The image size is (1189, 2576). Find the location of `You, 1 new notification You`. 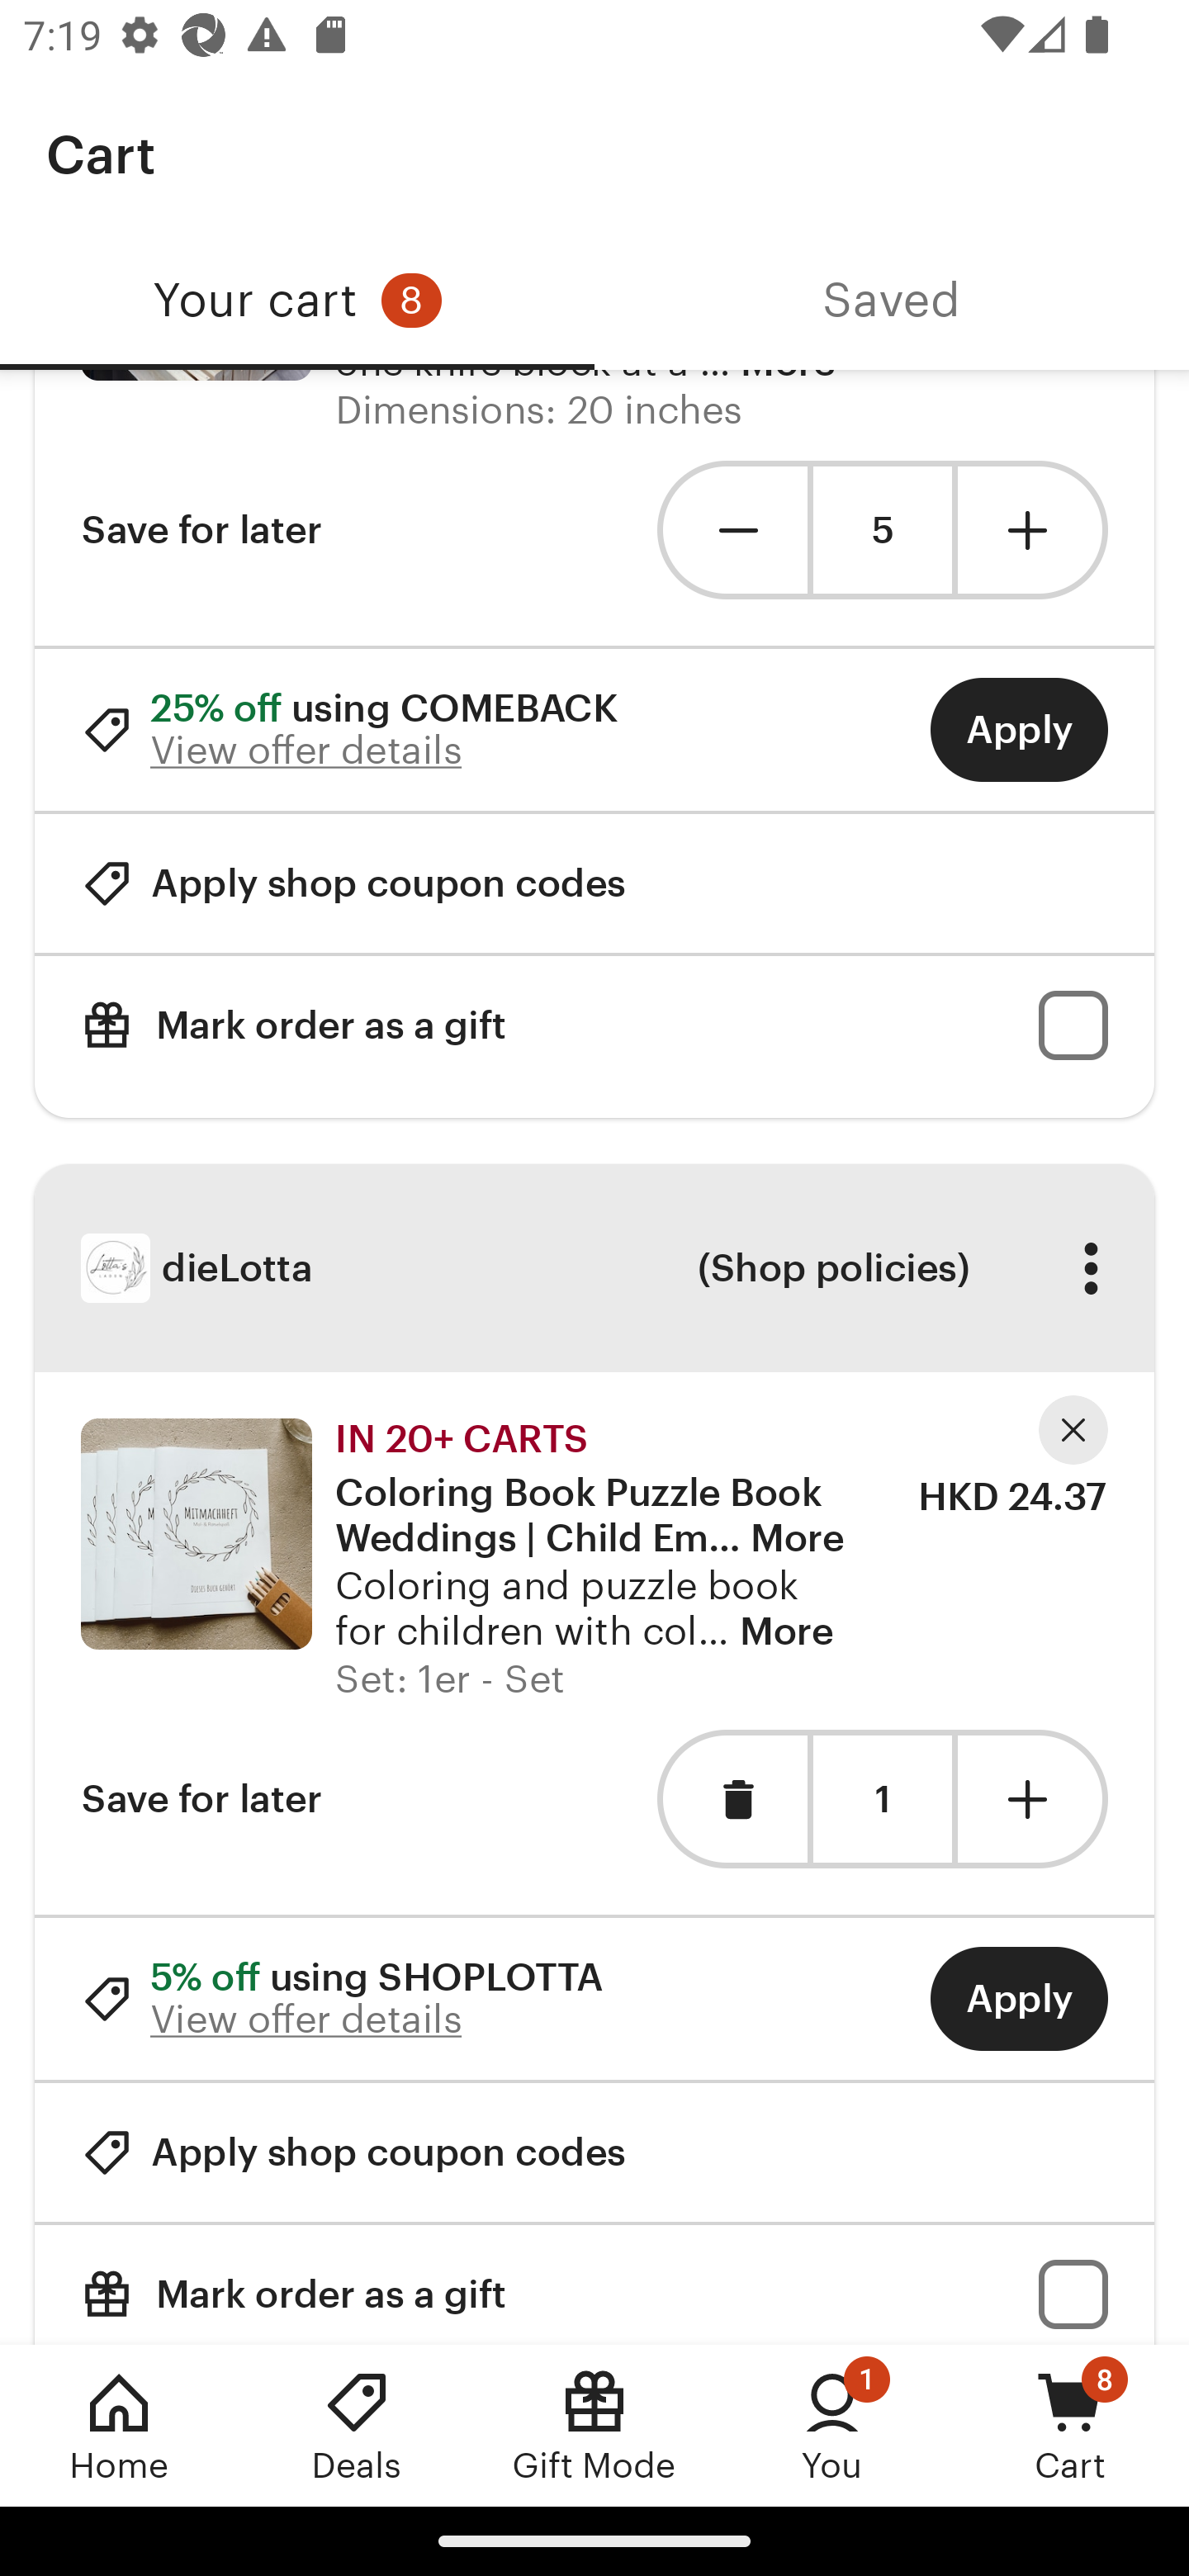

You, 1 new notification You is located at coordinates (832, 2425).